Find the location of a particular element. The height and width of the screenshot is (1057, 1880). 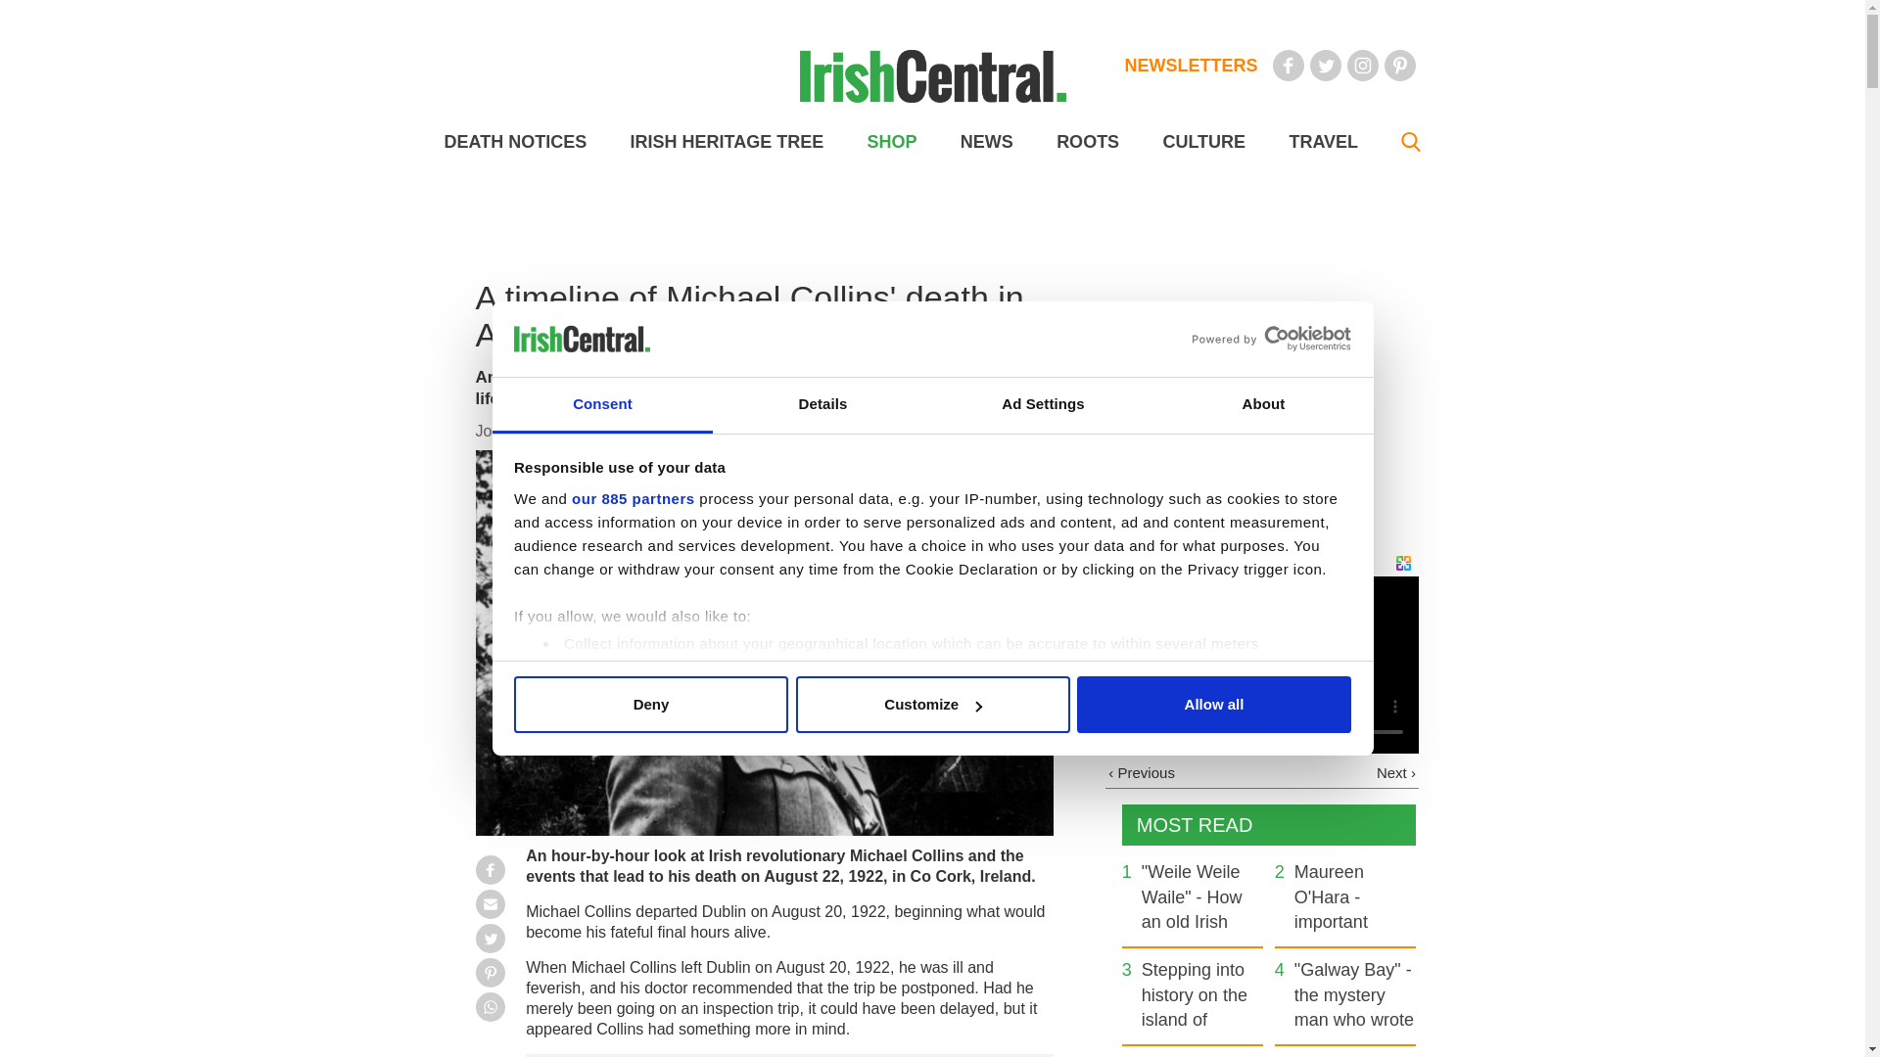

Ad Settings is located at coordinates (1042, 405).